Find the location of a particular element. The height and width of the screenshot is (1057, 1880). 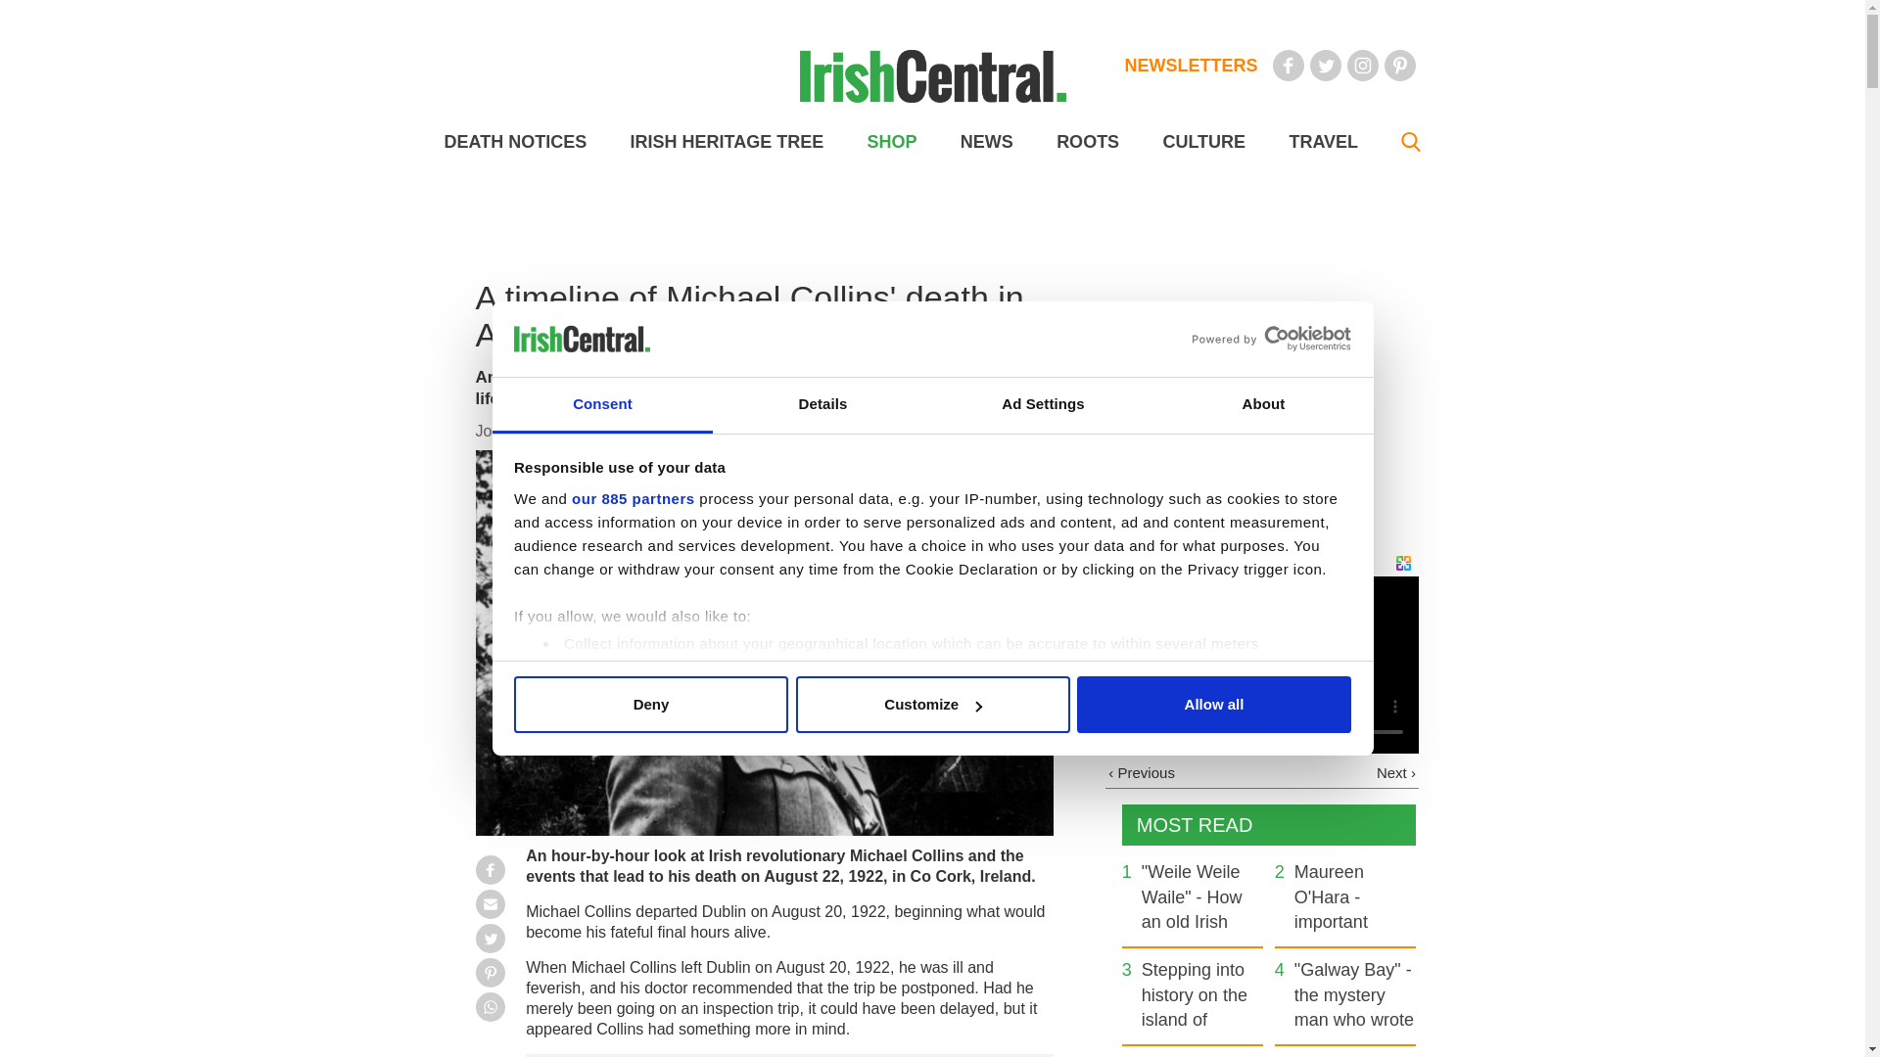

Ad Settings is located at coordinates (1042, 405).